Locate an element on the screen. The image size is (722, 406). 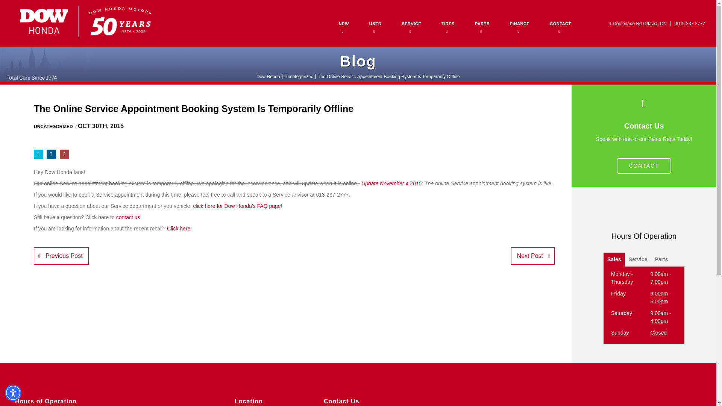
PARTS is located at coordinates (482, 24).